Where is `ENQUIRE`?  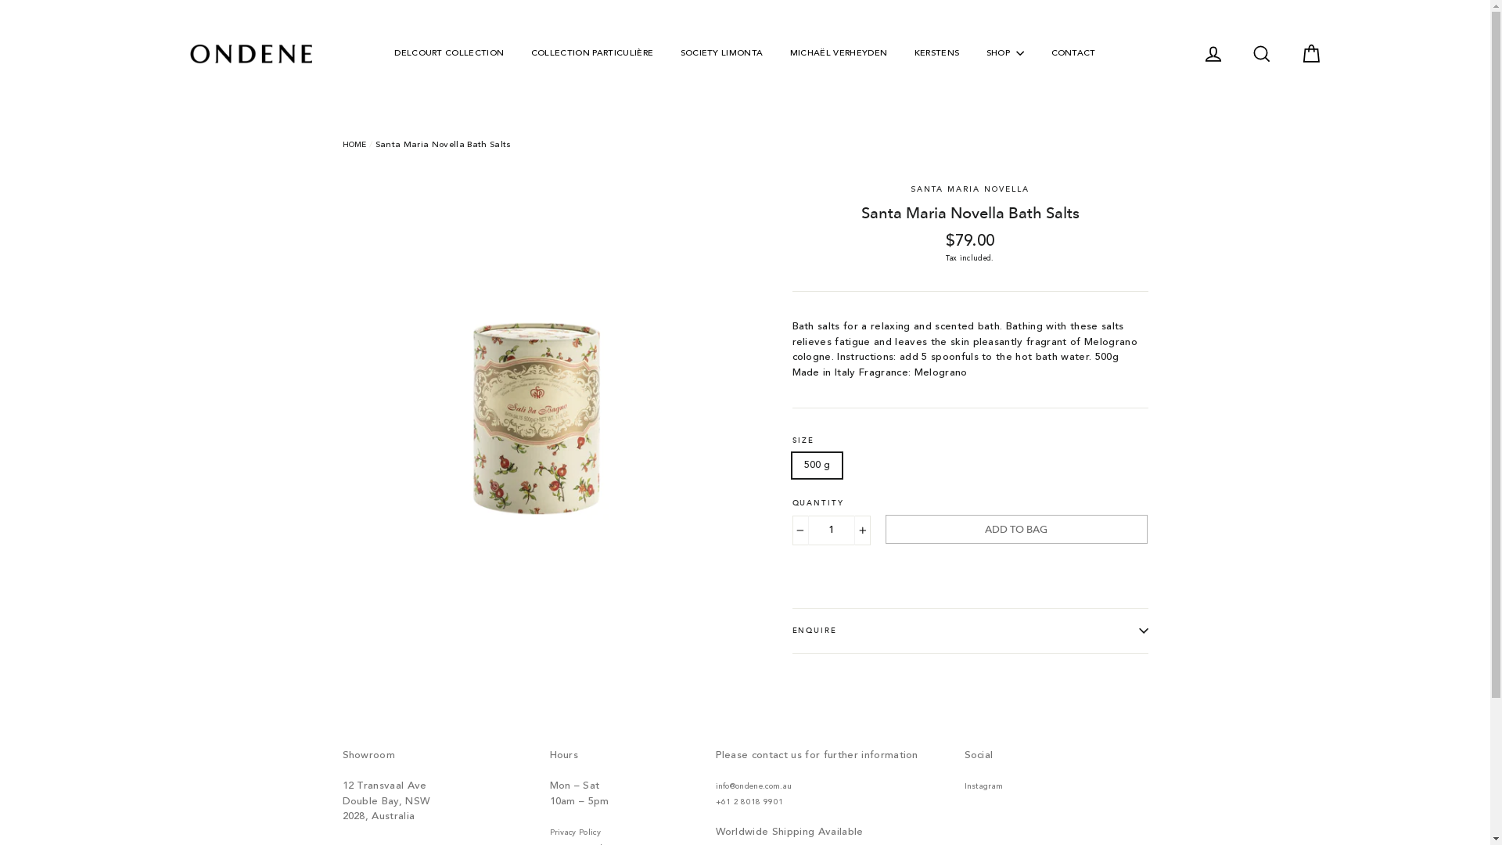 ENQUIRE is located at coordinates (970, 631).